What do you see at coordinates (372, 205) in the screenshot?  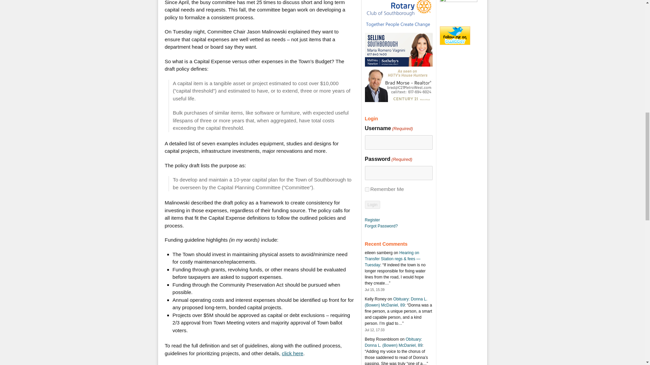 I see `Login` at bounding box center [372, 205].